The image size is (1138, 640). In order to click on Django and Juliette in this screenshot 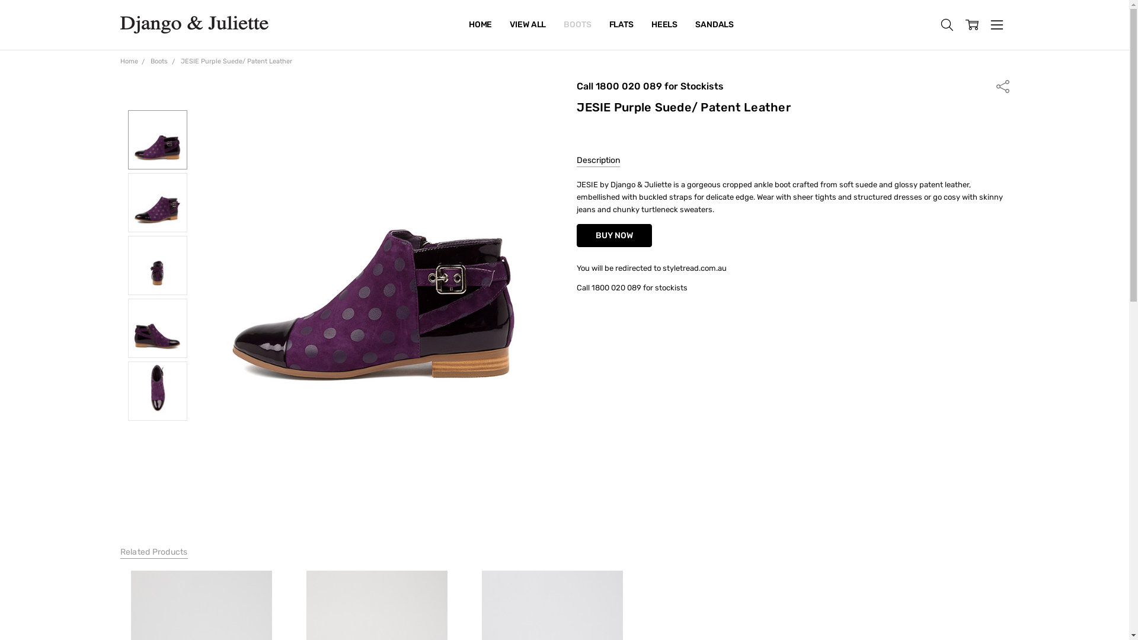, I will do `click(194, 25)`.